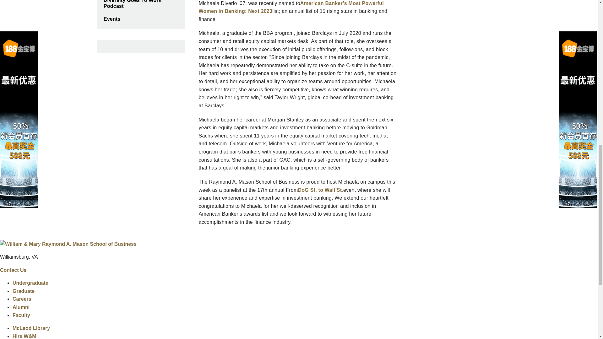 The height and width of the screenshot is (339, 603). I want to click on Graduate, so click(23, 291).